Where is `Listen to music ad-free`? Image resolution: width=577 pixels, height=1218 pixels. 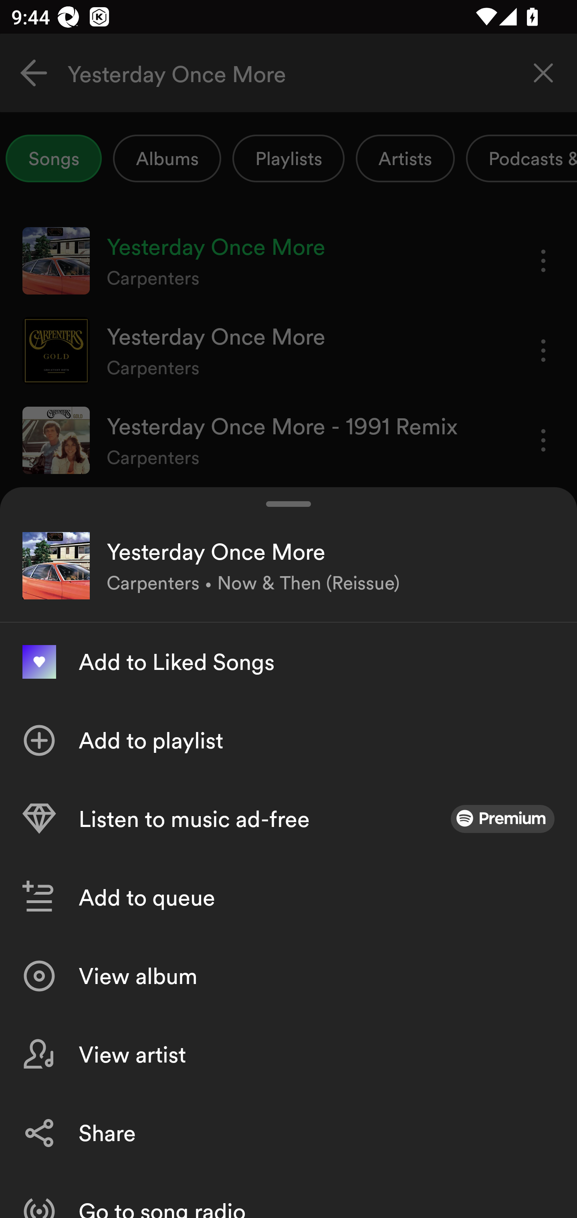
Listen to music ad-free is located at coordinates (288, 819).